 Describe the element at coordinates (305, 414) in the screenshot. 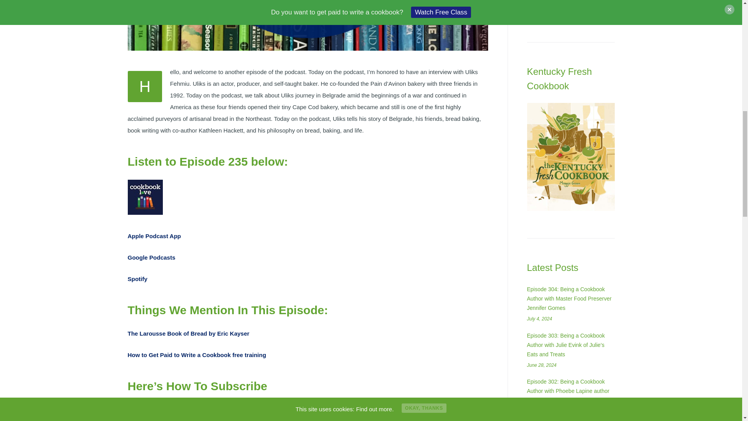

I see `Click here to subscribe to the podcast in iTunes.` at that location.